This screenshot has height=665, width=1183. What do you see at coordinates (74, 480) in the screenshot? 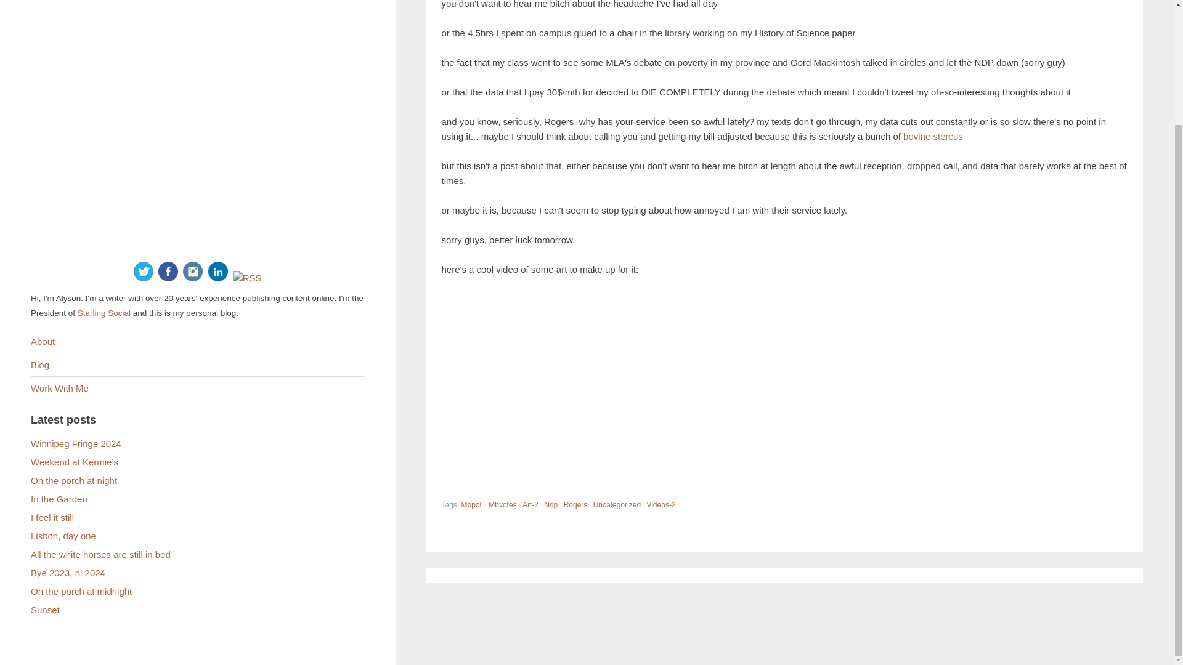
I see `On the porch at night` at bounding box center [74, 480].